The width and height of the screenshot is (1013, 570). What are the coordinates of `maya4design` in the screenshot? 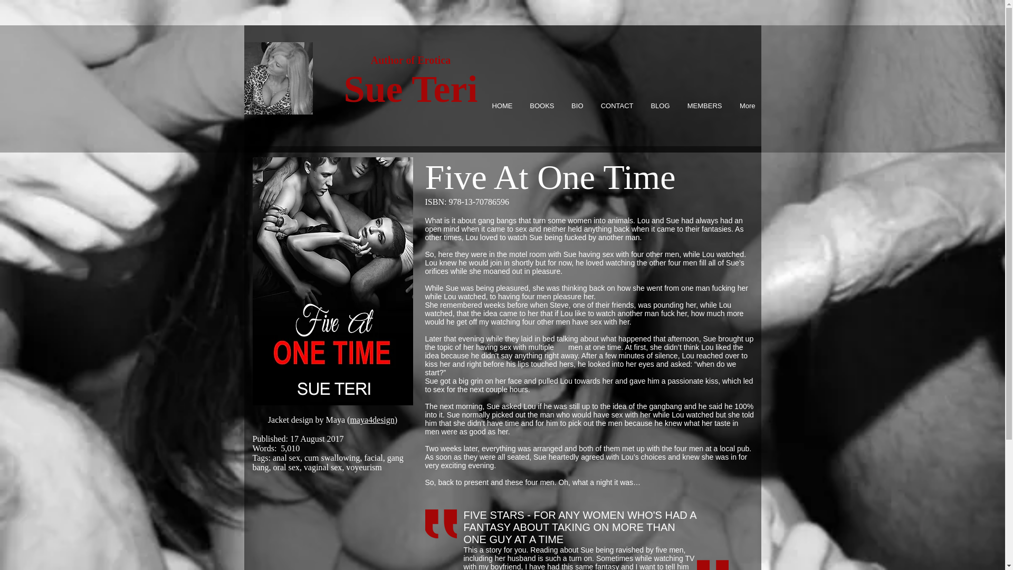 It's located at (371, 420).